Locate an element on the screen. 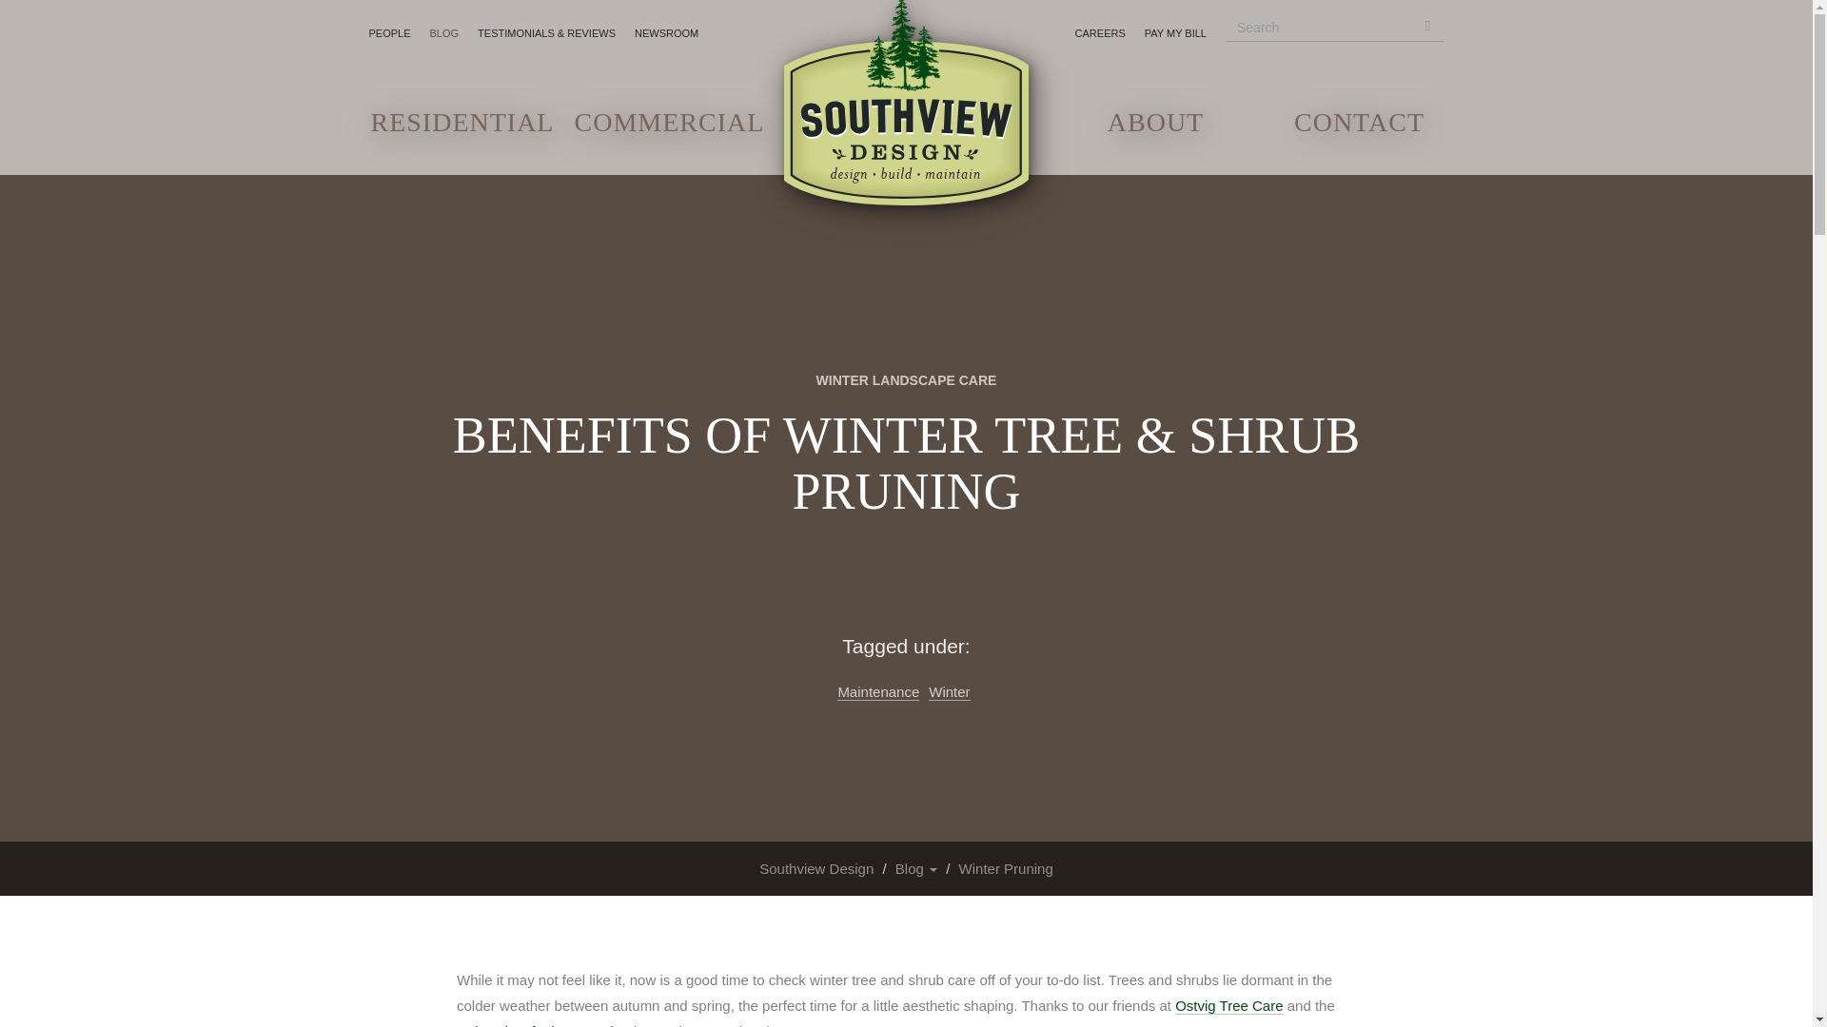 This screenshot has width=1827, height=1027. RESIDENTIAL is located at coordinates (453, 127).